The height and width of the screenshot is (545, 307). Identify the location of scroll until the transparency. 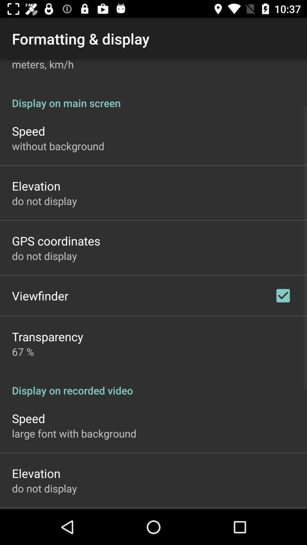
(48, 337).